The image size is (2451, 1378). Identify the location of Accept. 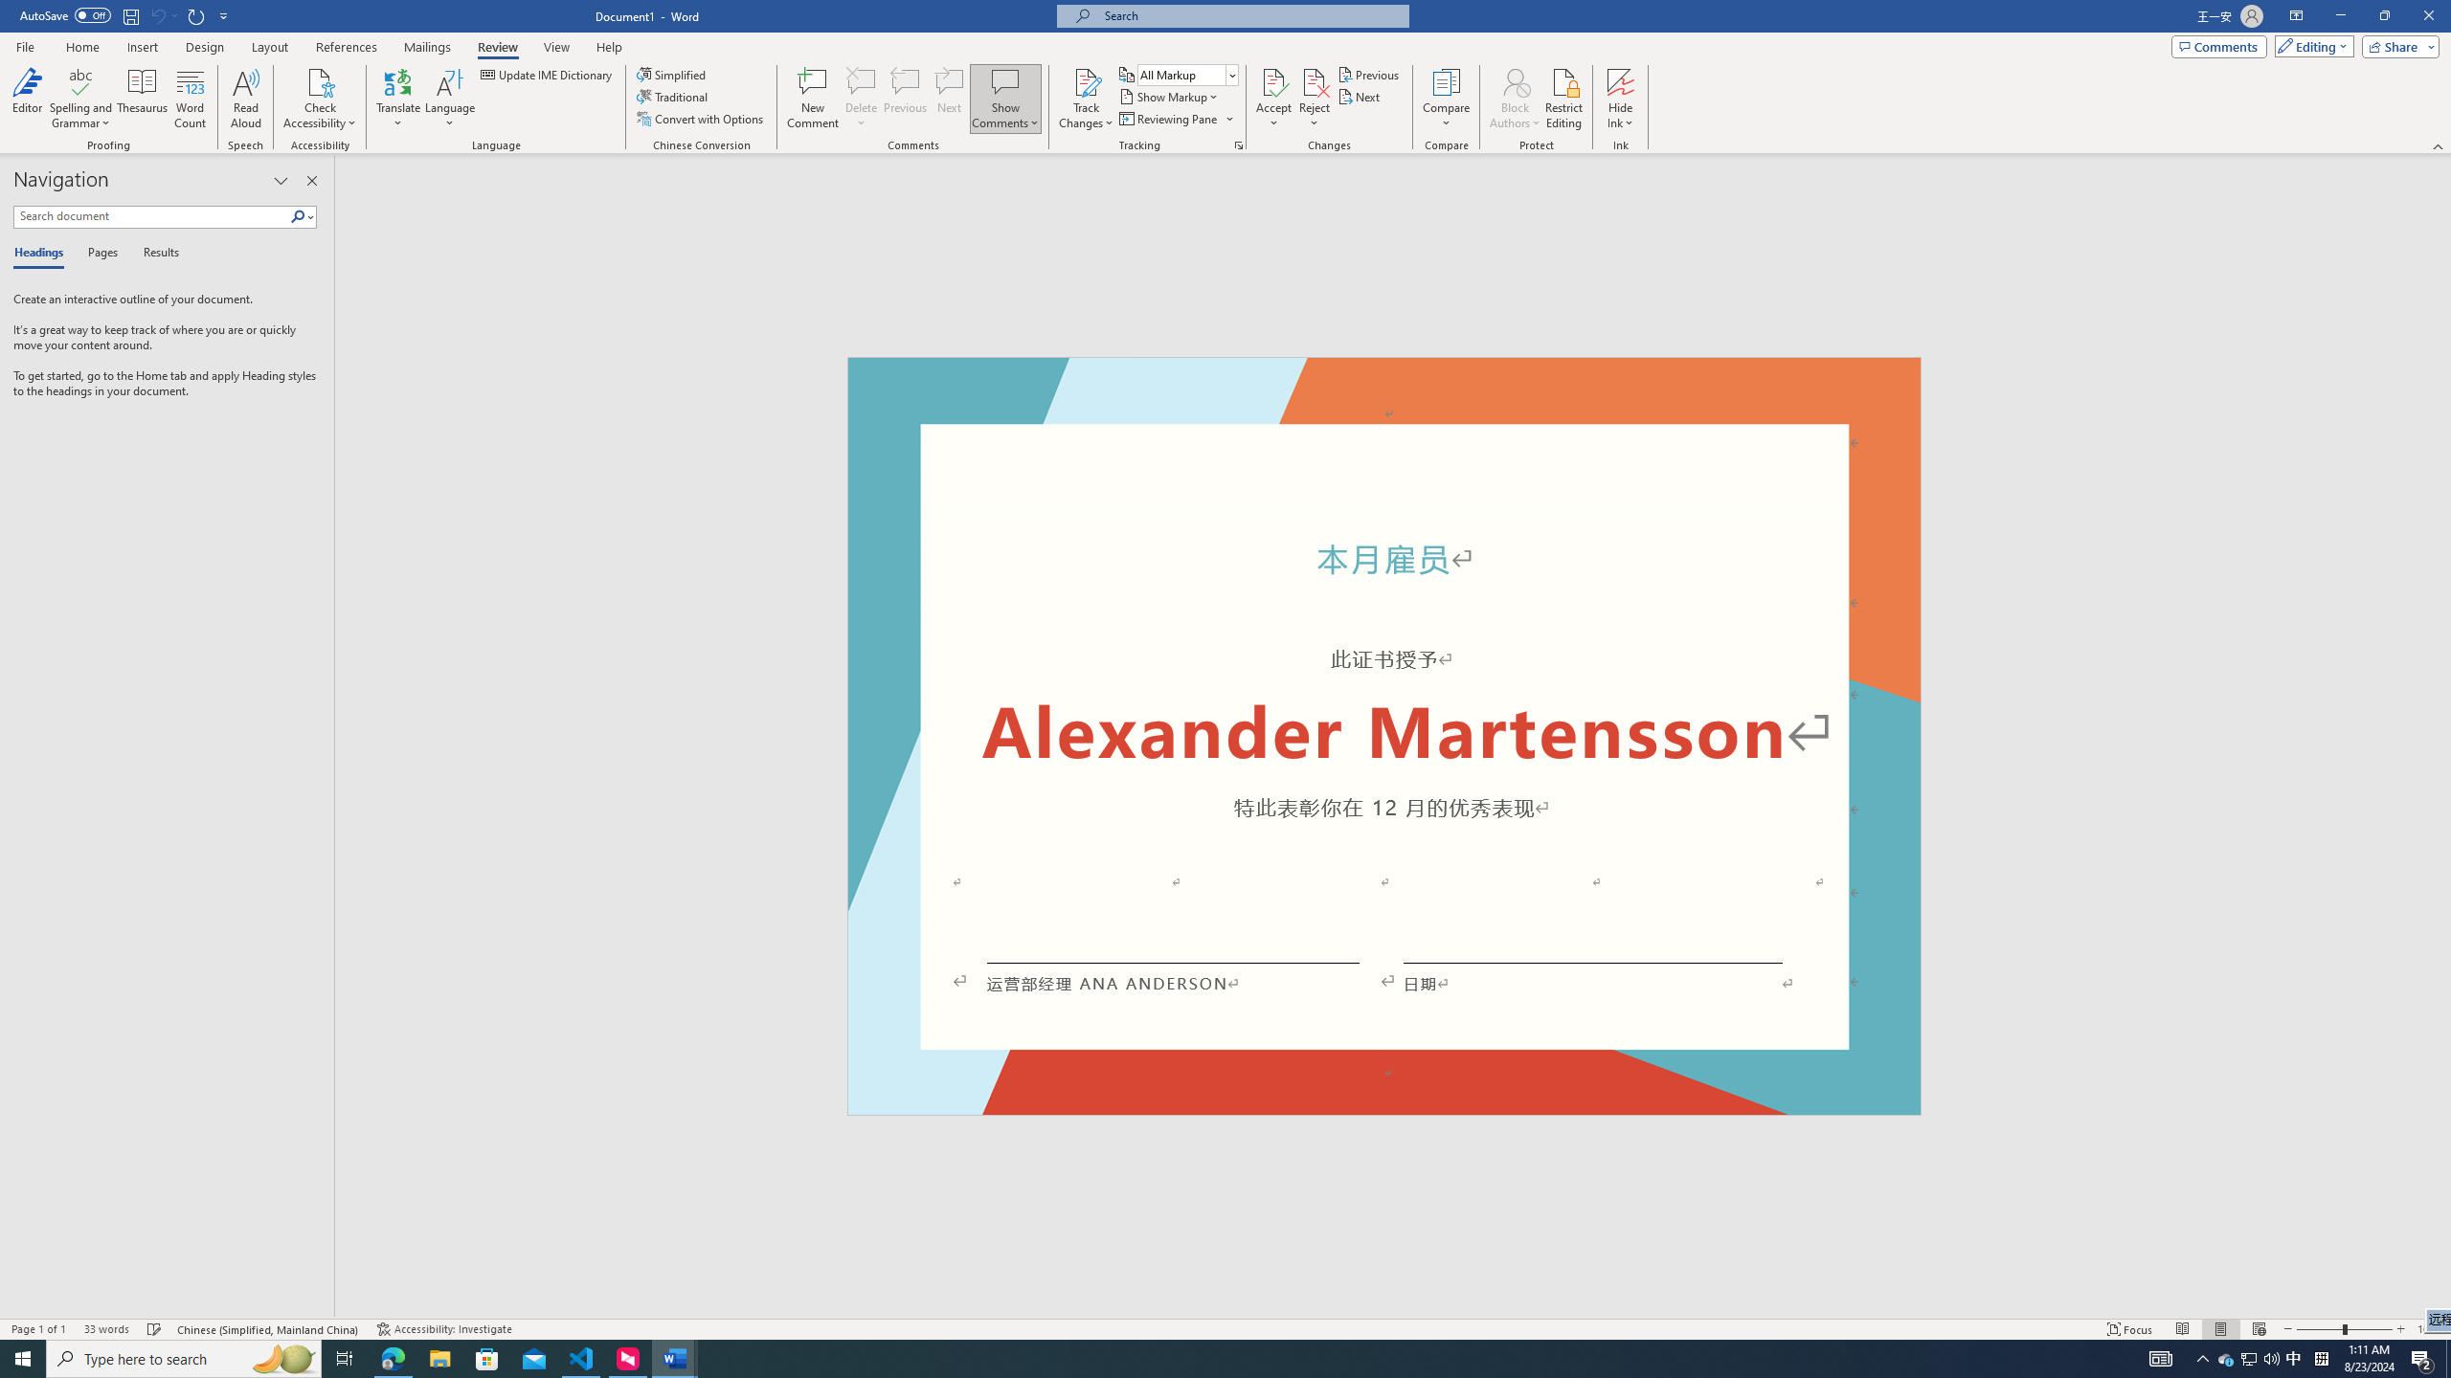
(1273, 99).